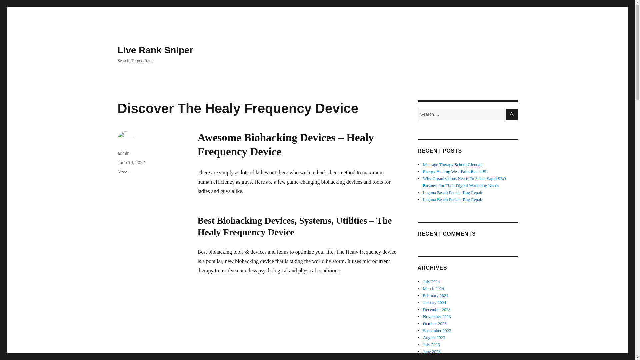  Describe the element at coordinates (434, 337) in the screenshot. I see `August 2023` at that location.